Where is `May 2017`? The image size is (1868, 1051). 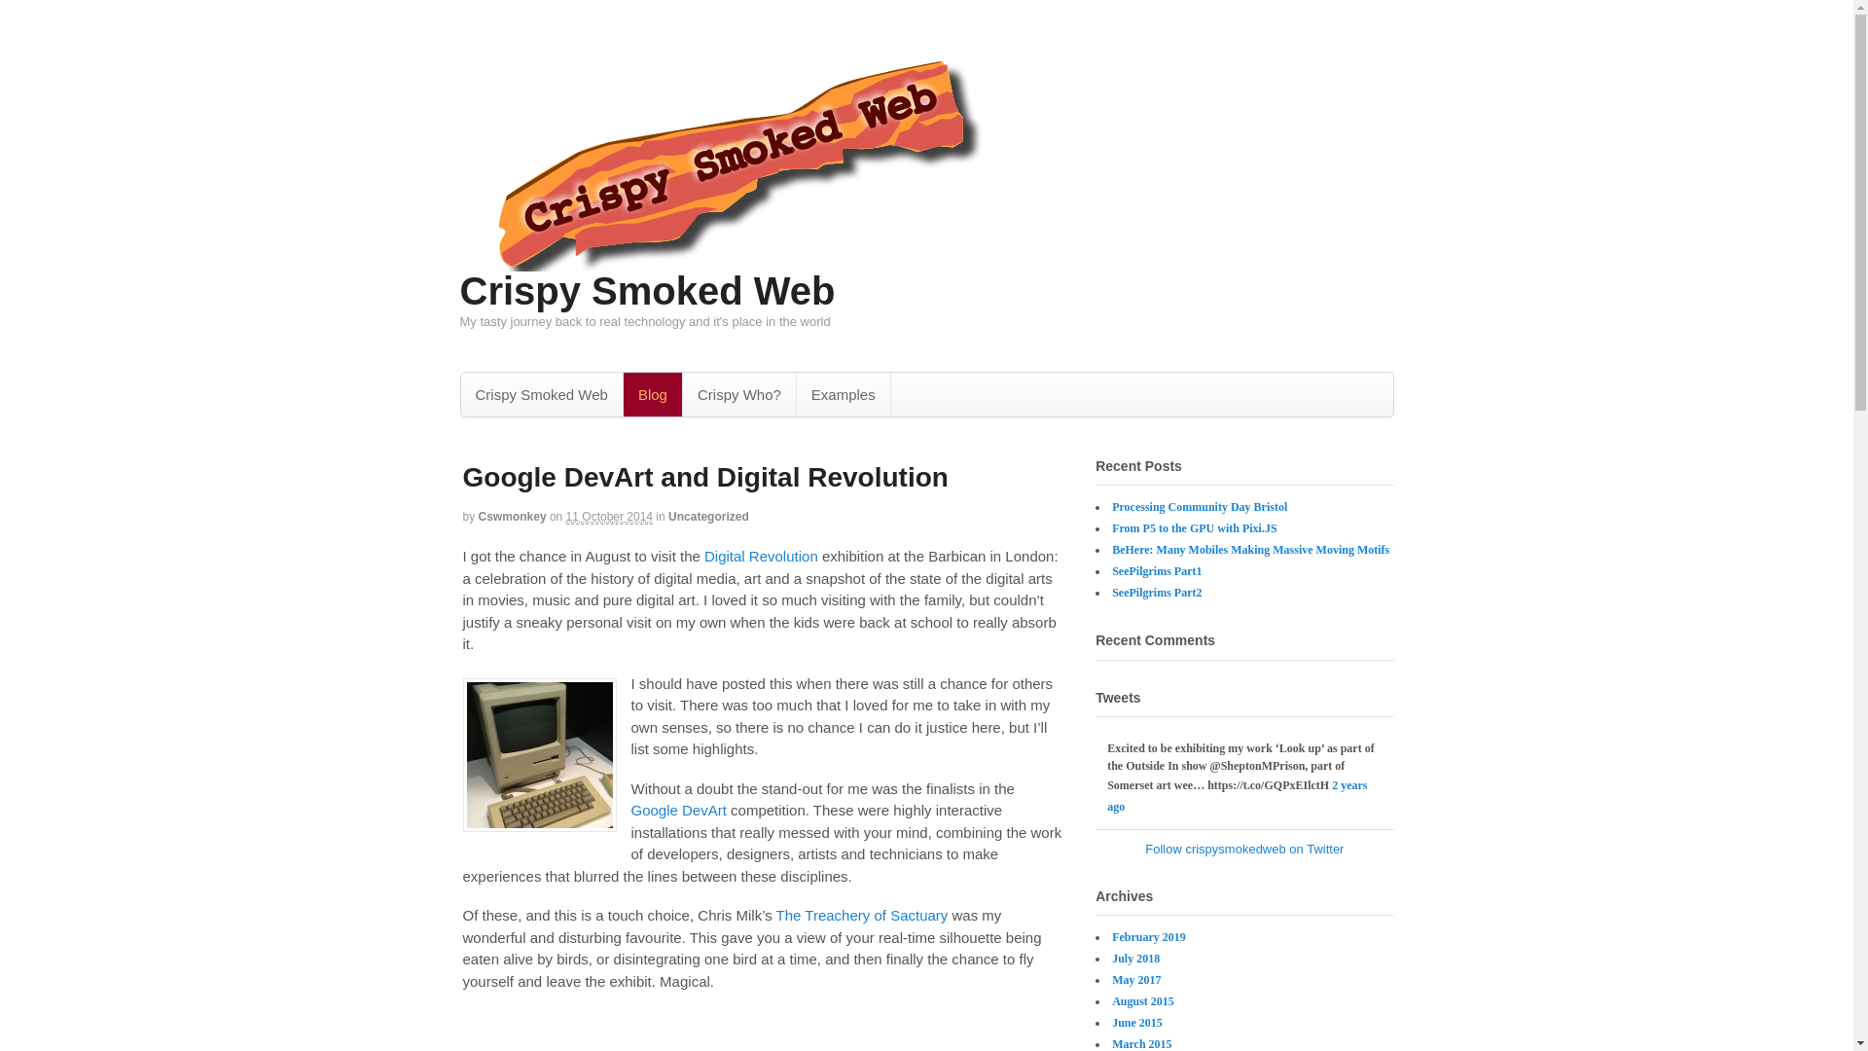
May 2017 is located at coordinates (1135, 980).